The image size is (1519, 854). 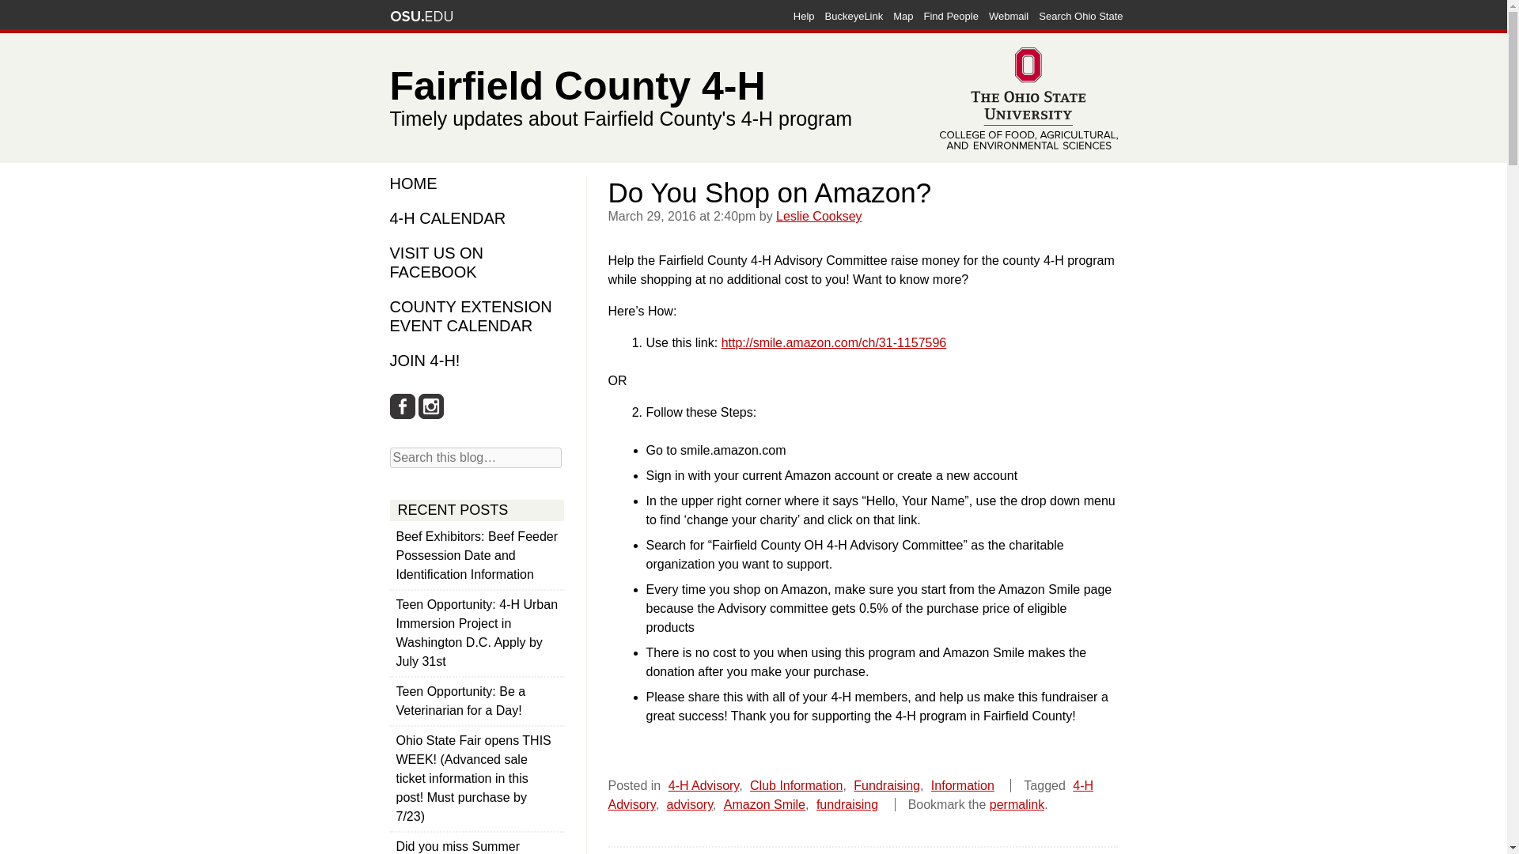 I want to click on Teen Opportunity: Be a Veterinarian for a Day!, so click(x=476, y=701).